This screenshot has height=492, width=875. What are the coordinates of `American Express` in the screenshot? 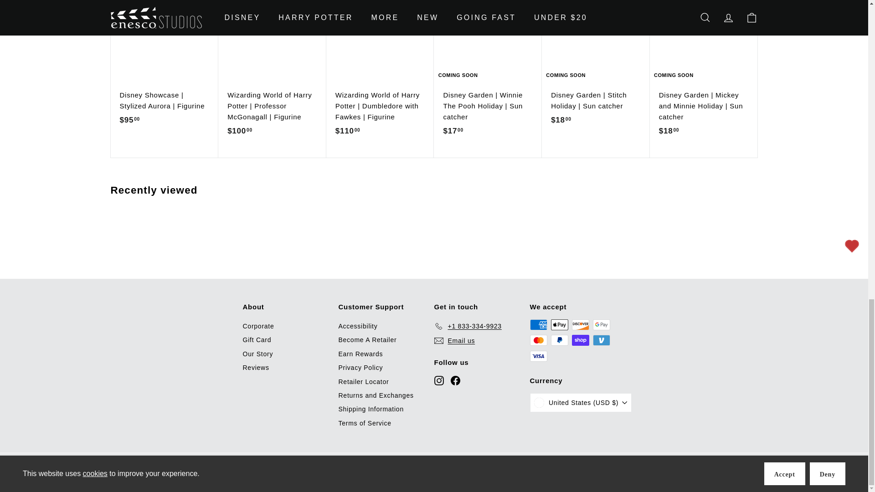 It's located at (538, 324).